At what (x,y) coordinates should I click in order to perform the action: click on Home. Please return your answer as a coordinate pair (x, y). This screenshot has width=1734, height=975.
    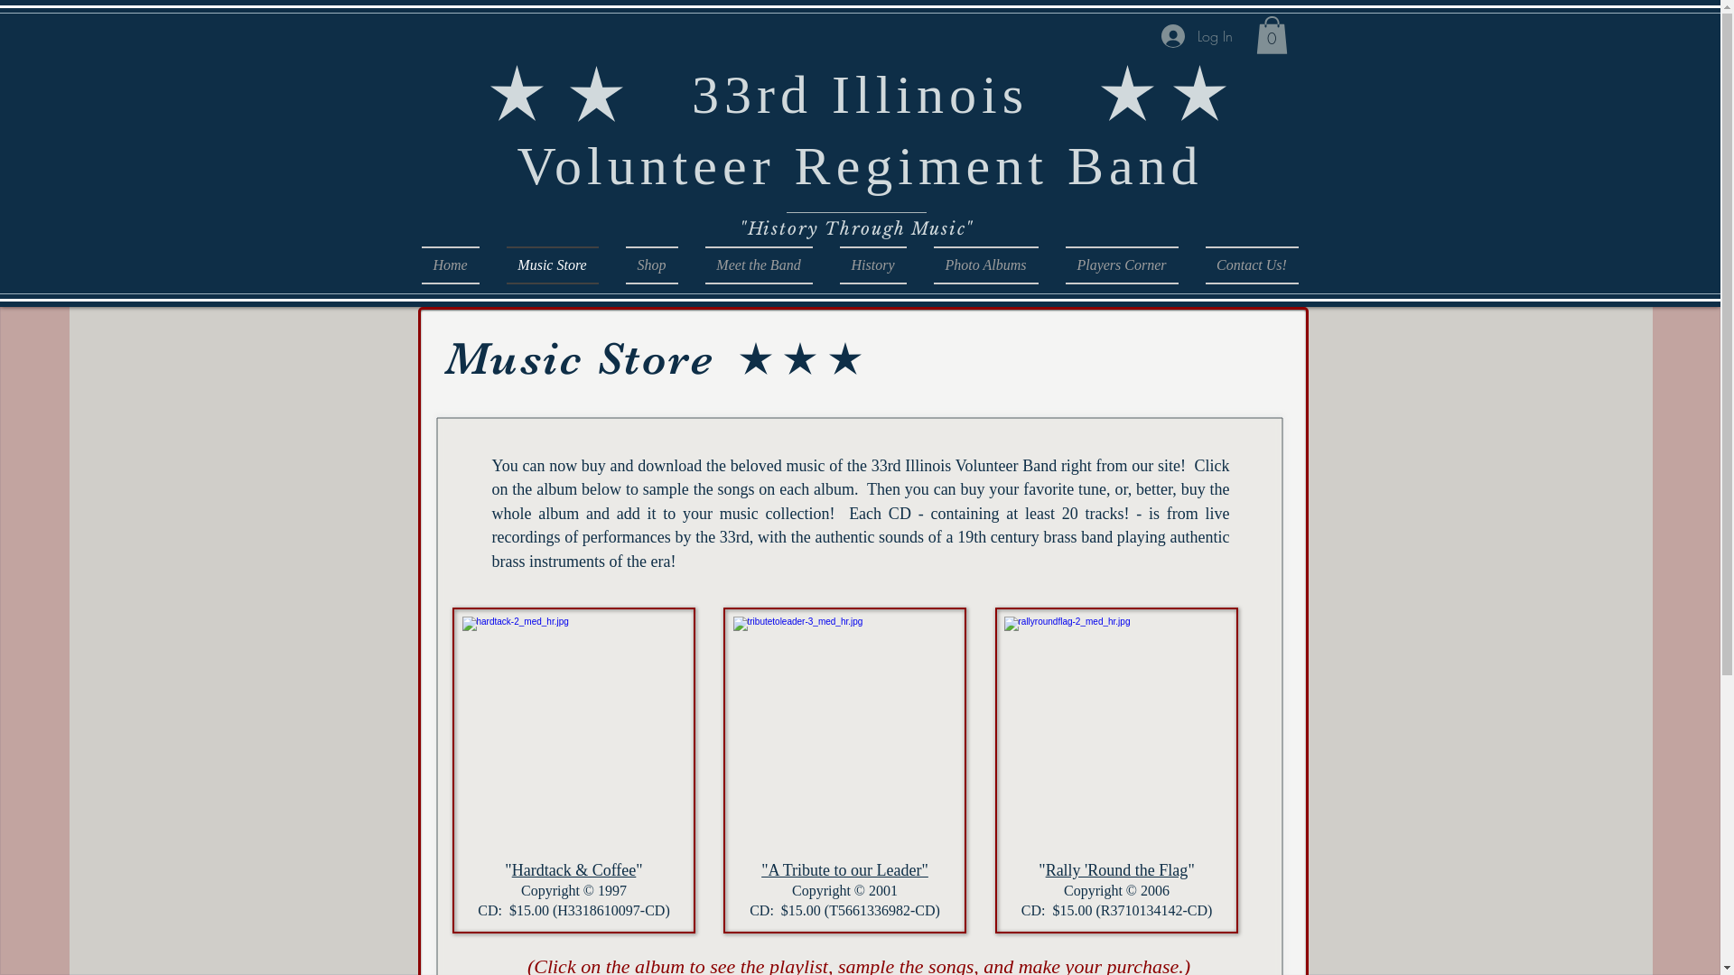
    Looking at the image, I should click on (457, 265).